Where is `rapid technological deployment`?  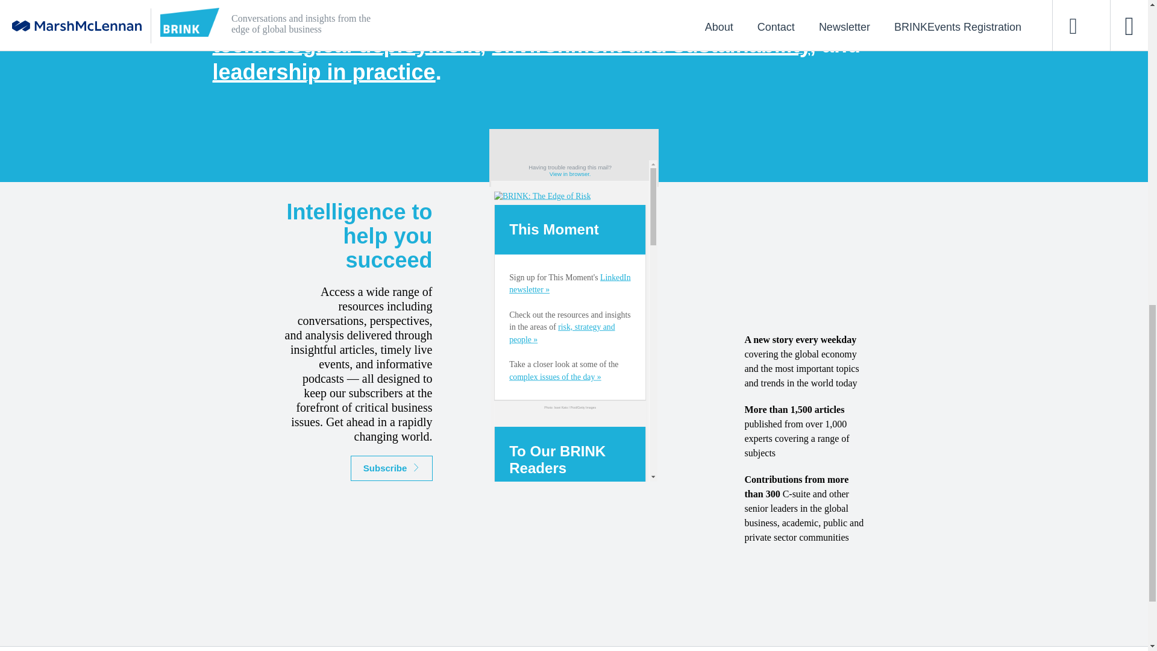 rapid technological deployment is located at coordinates (535, 31).